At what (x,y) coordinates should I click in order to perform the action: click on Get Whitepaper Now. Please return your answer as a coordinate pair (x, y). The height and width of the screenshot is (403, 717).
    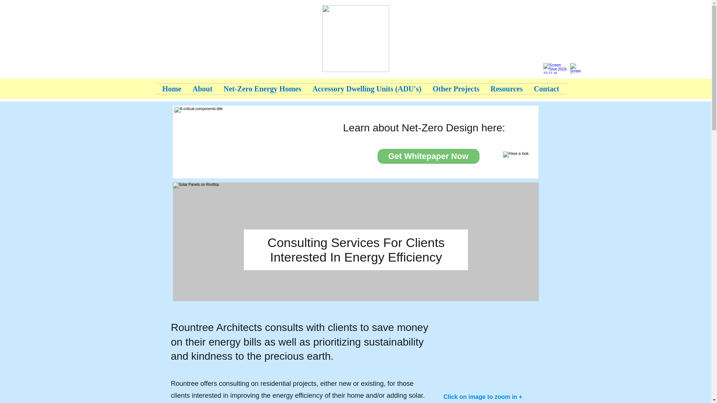
    Looking at the image, I should click on (428, 156).